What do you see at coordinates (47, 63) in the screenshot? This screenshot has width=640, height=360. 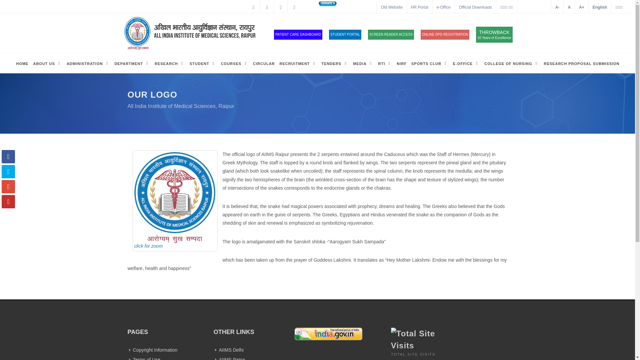 I see `Old Website` at bounding box center [47, 63].